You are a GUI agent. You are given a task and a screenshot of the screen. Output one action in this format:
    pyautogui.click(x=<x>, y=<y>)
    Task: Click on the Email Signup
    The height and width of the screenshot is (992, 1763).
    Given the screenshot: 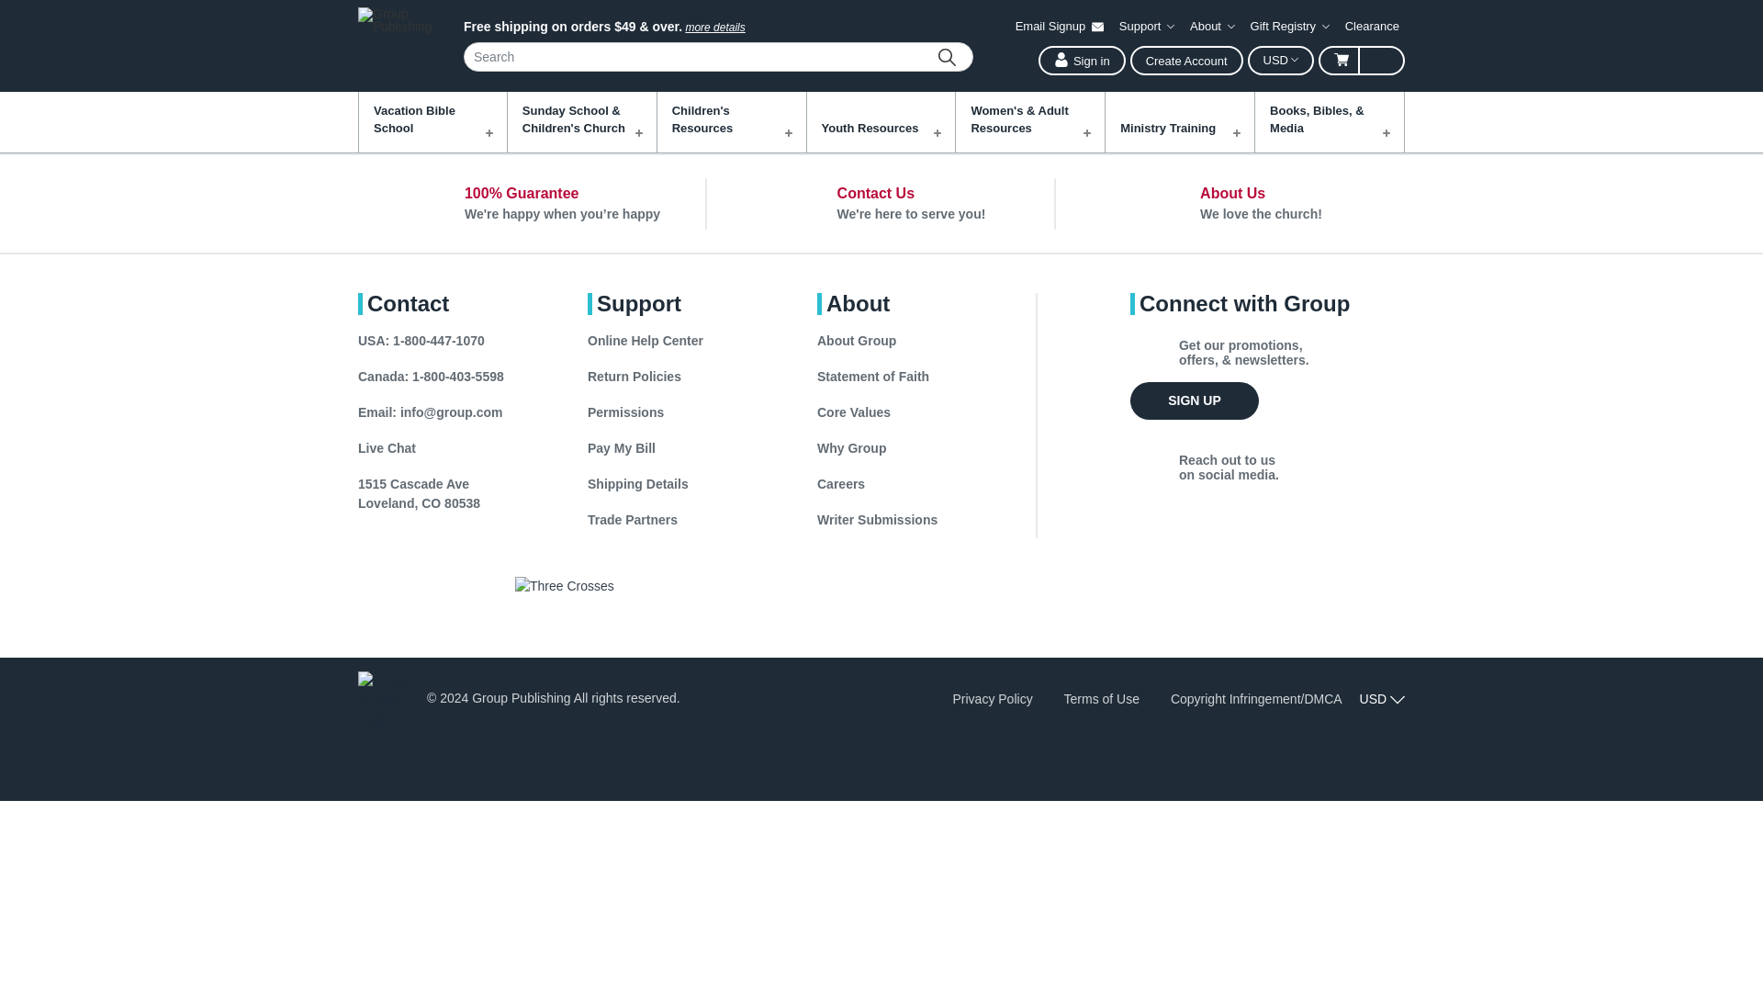 What is the action you would take?
    pyautogui.click(x=1060, y=26)
    